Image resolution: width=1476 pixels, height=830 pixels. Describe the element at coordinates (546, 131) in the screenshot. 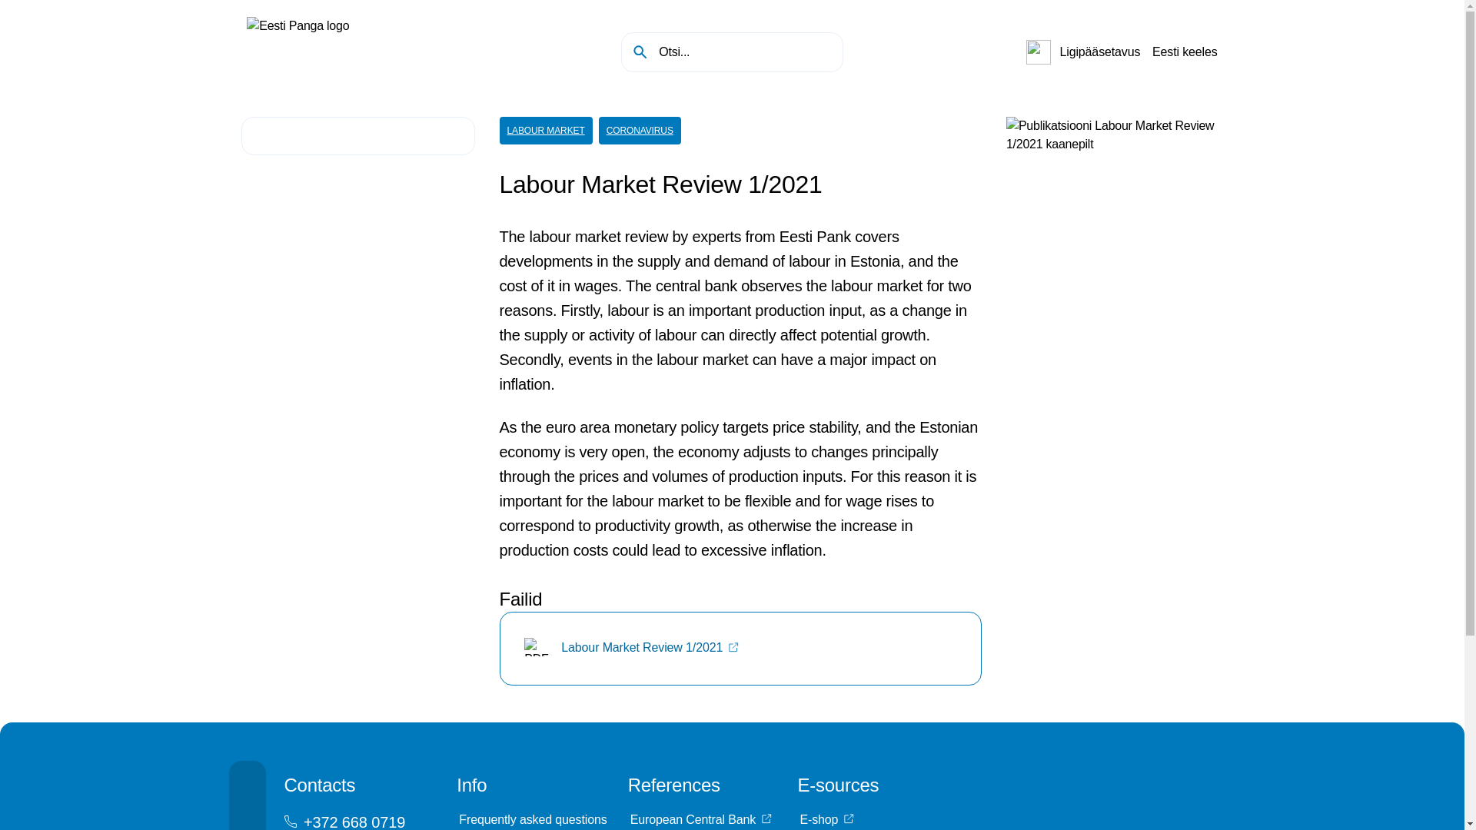

I see `LABOUR MARKET` at that location.